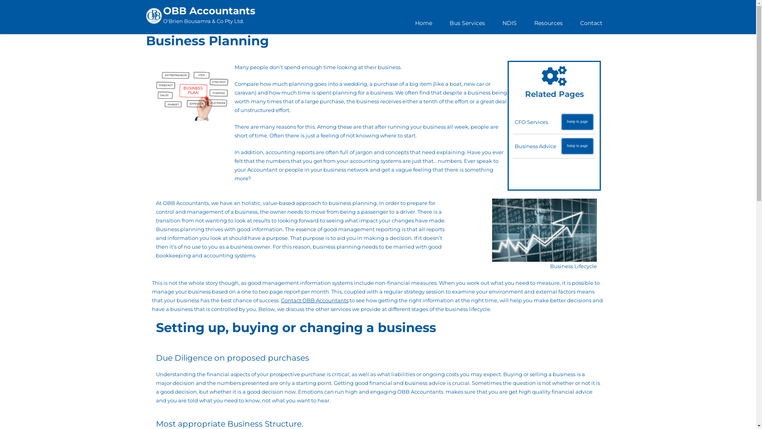 The width and height of the screenshot is (762, 429). I want to click on OBB Accountants, so click(209, 11).